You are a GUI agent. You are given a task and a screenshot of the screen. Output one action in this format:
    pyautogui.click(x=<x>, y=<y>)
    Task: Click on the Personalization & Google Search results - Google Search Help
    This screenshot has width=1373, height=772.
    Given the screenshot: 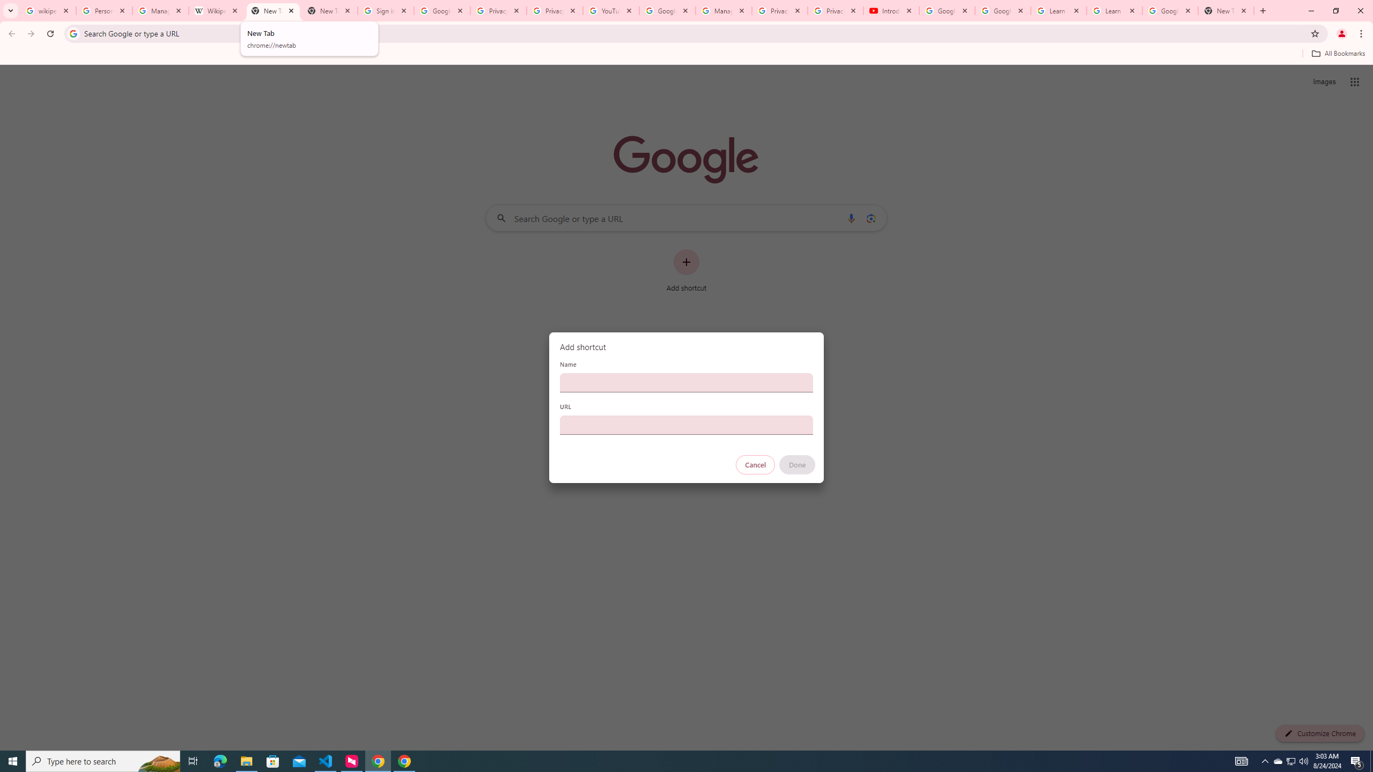 What is the action you would take?
    pyautogui.click(x=104, y=11)
    